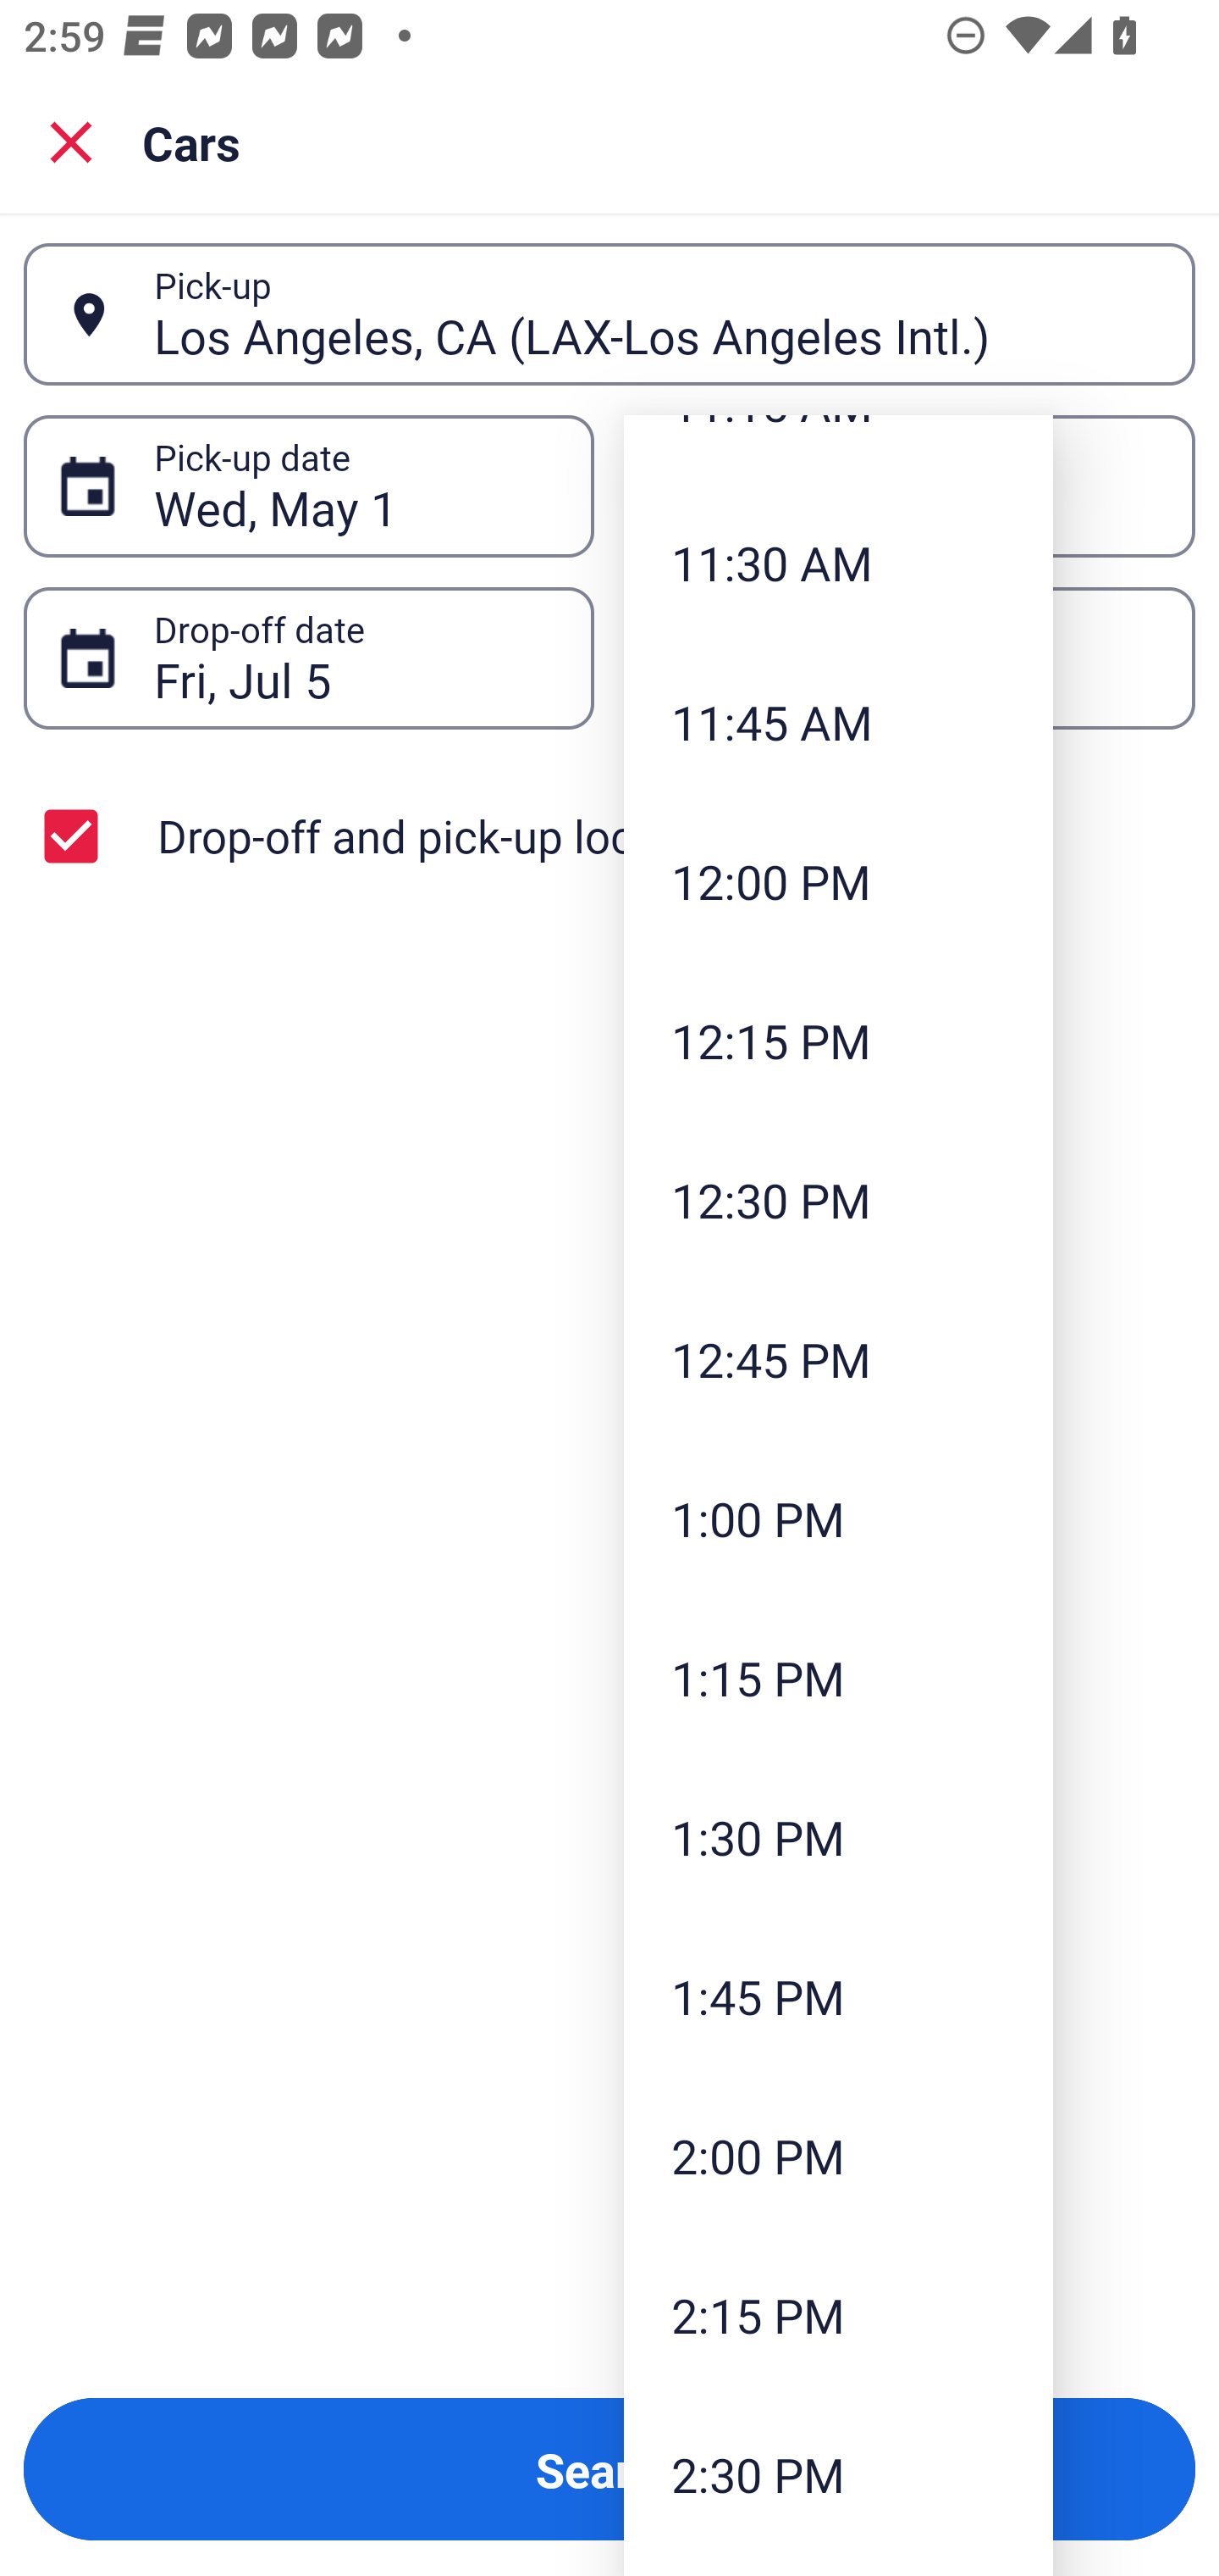 This screenshot has width=1219, height=2576. What do you see at coordinates (838, 2156) in the screenshot?
I see `2:00 PM` at bounding box center [838, 2156].